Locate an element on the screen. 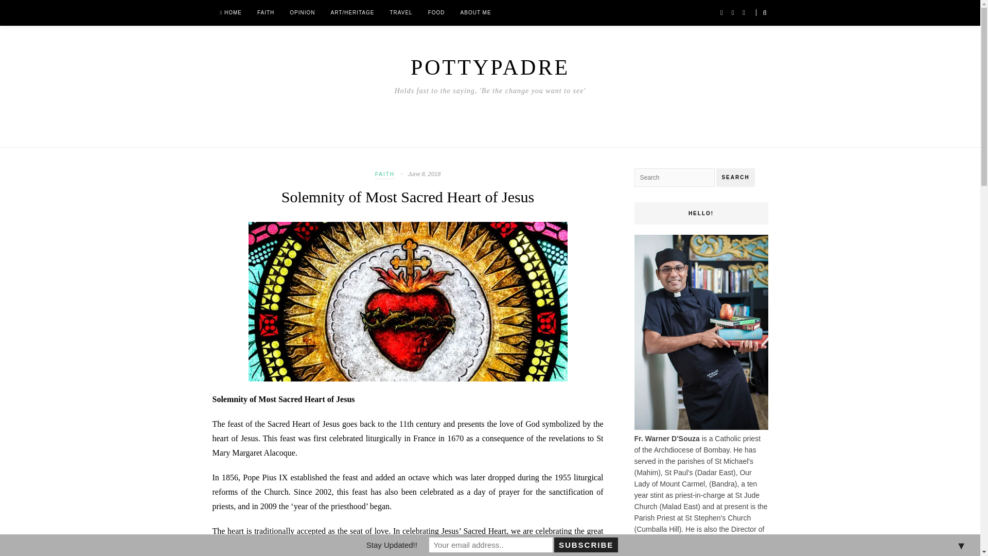 The image size is (988, 556). POTTYPADRE is located at coordinates (490, 67).